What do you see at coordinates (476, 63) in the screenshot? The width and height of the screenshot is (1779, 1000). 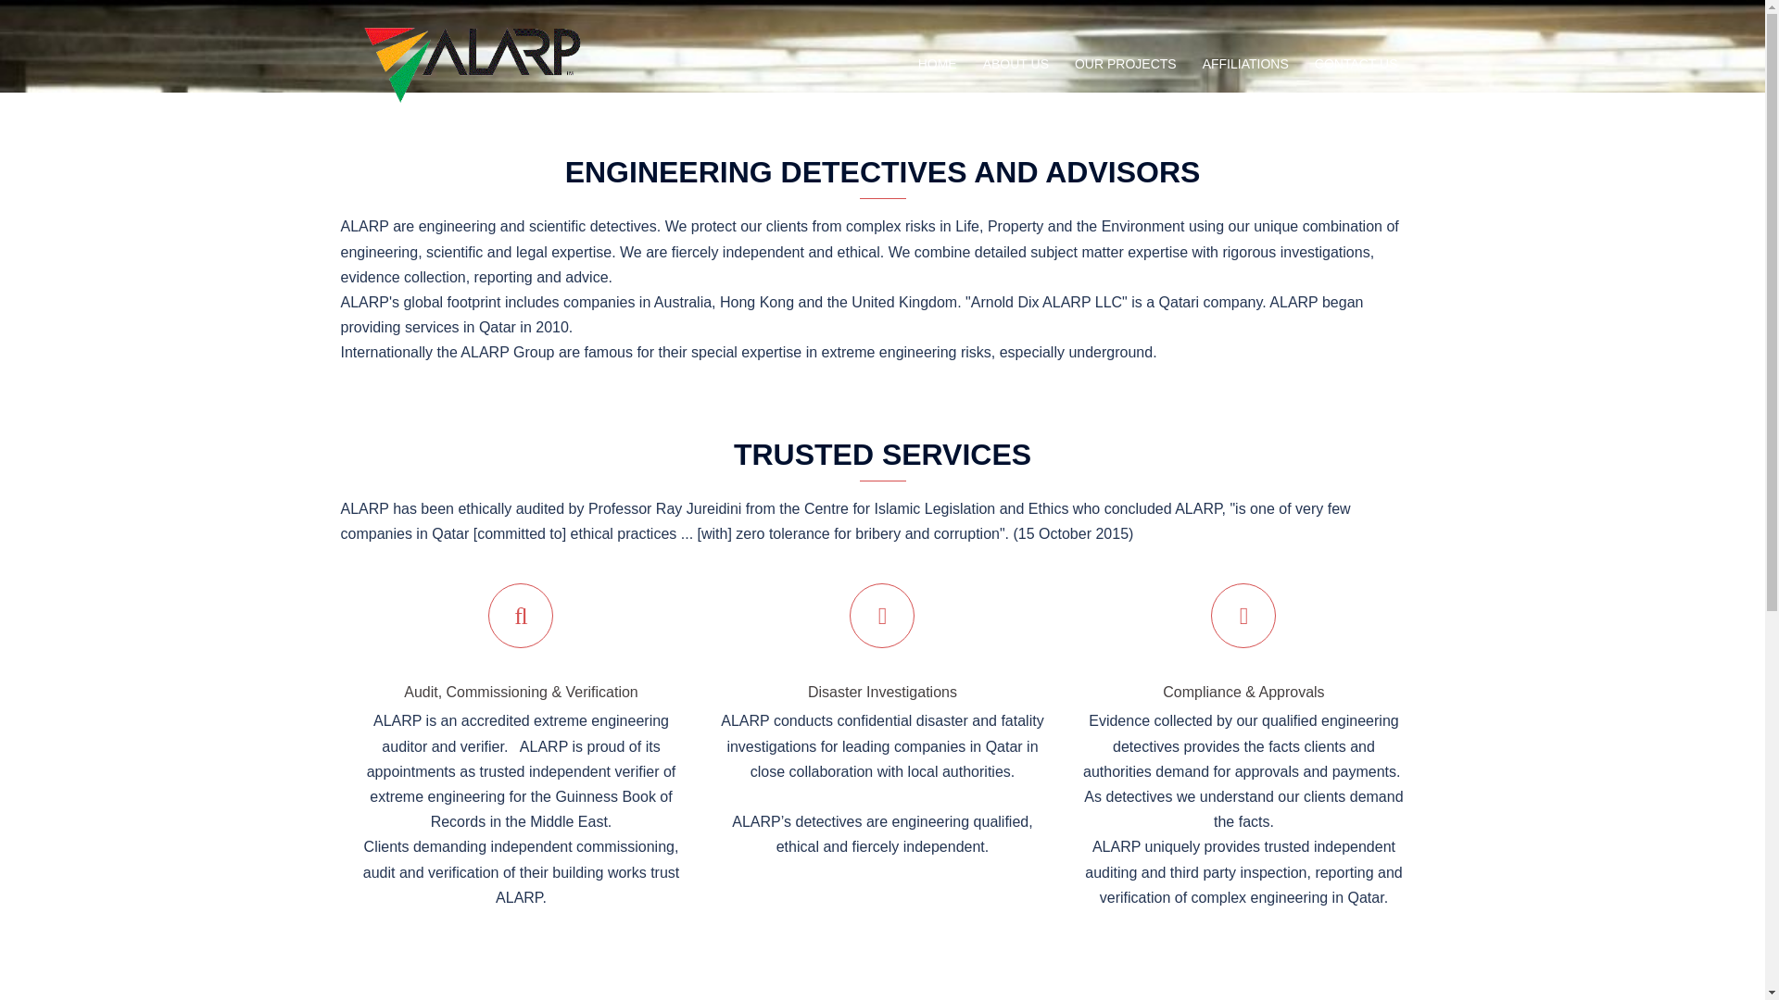 I see `ALARP LLC QATAR` at bounding box center [476, 63].